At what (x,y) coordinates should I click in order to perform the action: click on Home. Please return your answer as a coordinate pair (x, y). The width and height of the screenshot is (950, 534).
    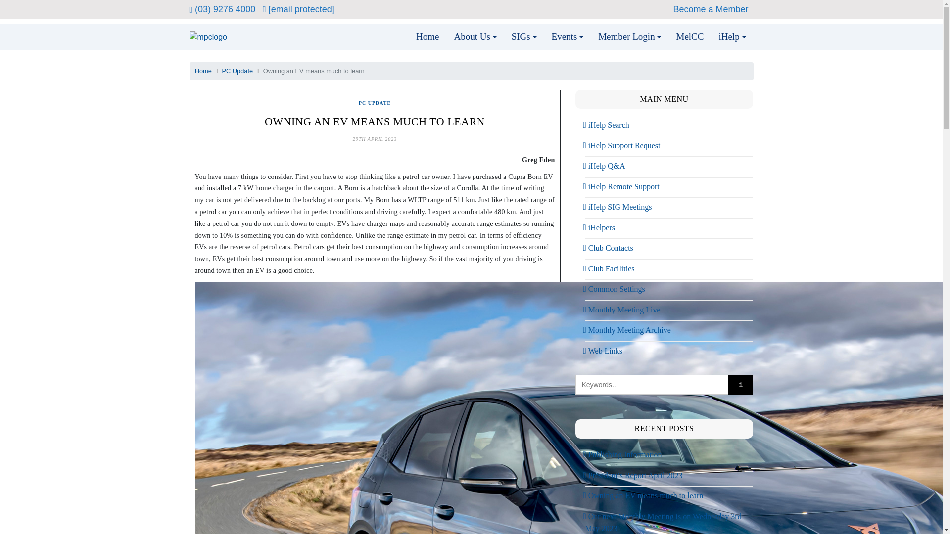
    Looking at the image, I should click on (427, 37).